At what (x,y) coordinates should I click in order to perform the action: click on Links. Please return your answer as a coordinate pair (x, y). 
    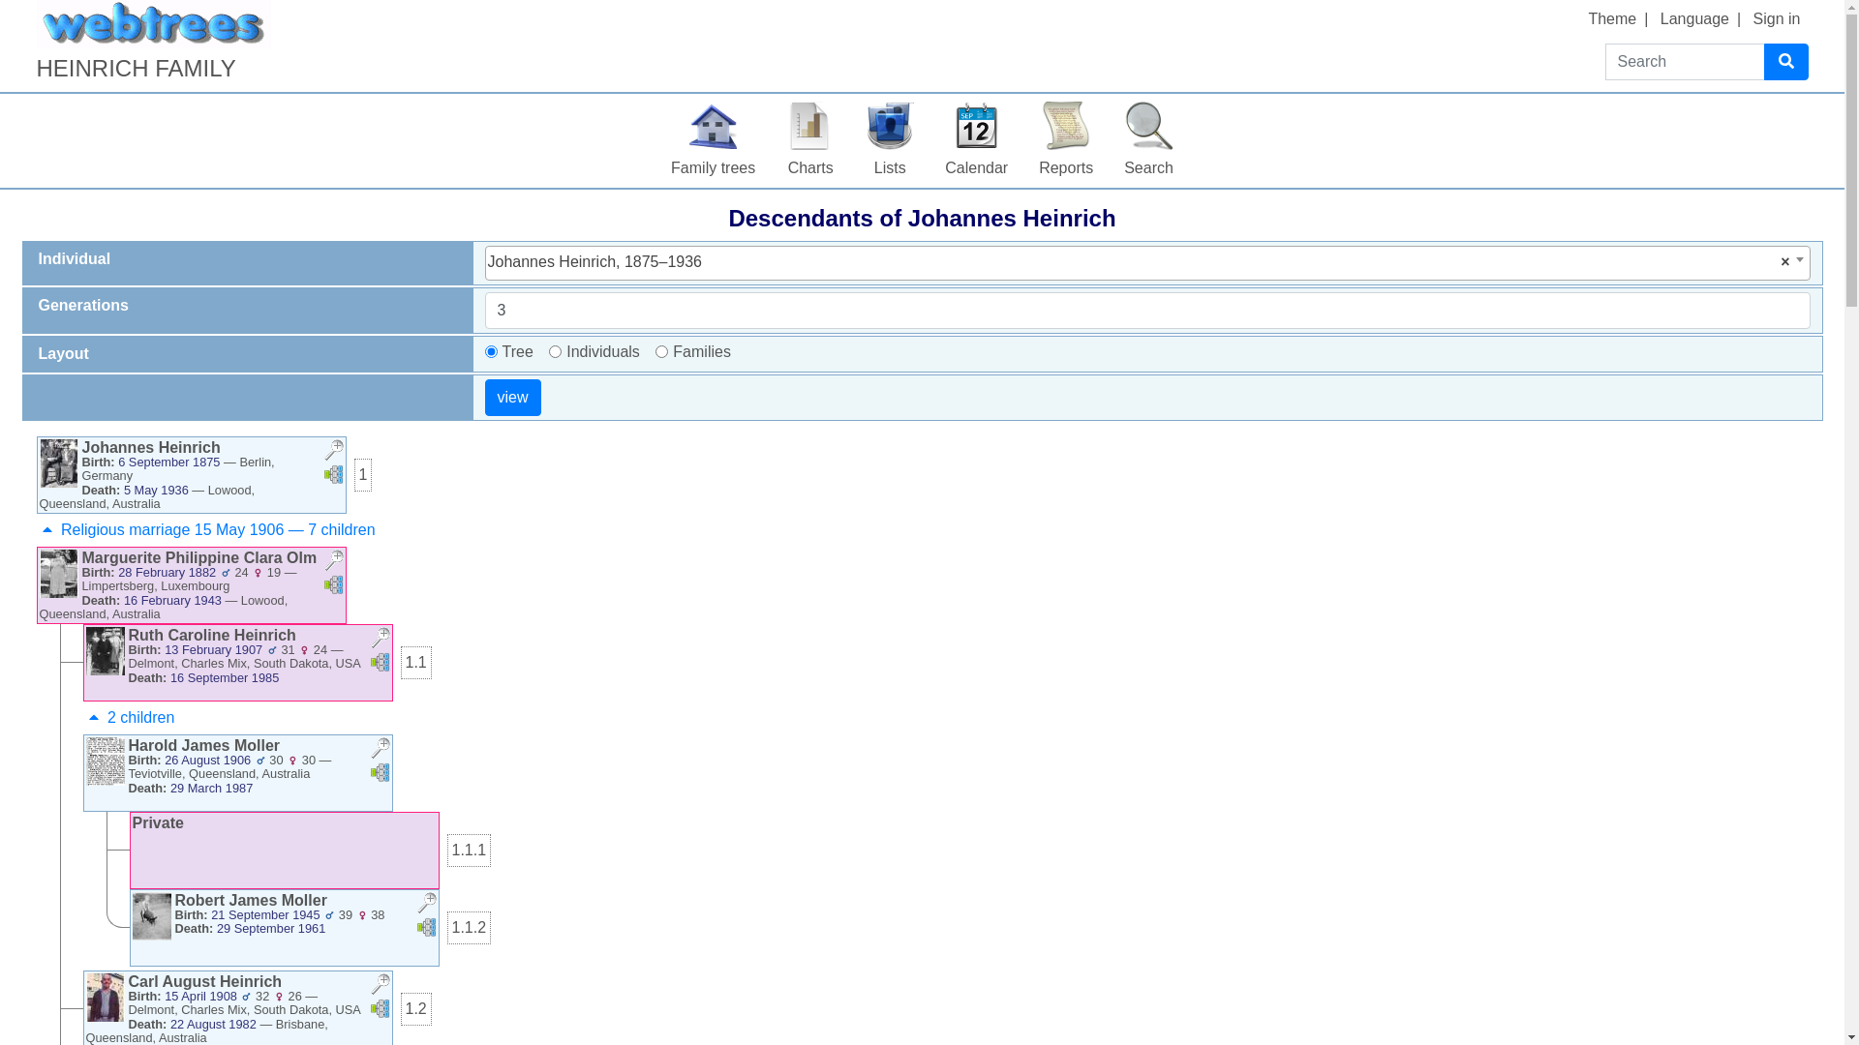
    Looking at the image, I should click on (380, 1012).